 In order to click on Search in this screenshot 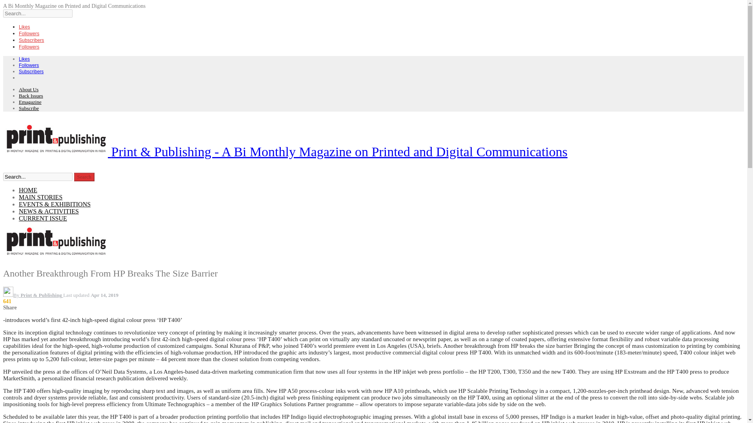, I will do `click(84, 177)`.